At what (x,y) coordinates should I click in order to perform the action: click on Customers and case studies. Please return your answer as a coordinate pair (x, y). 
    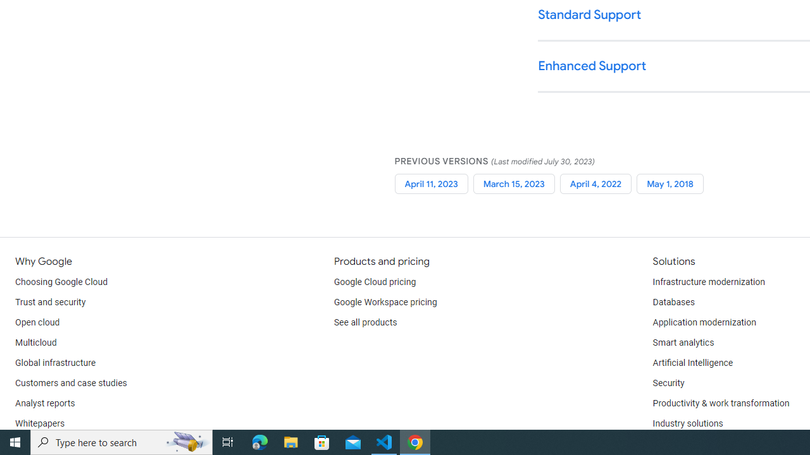
    Looking at the image, I should click on (71, 383).